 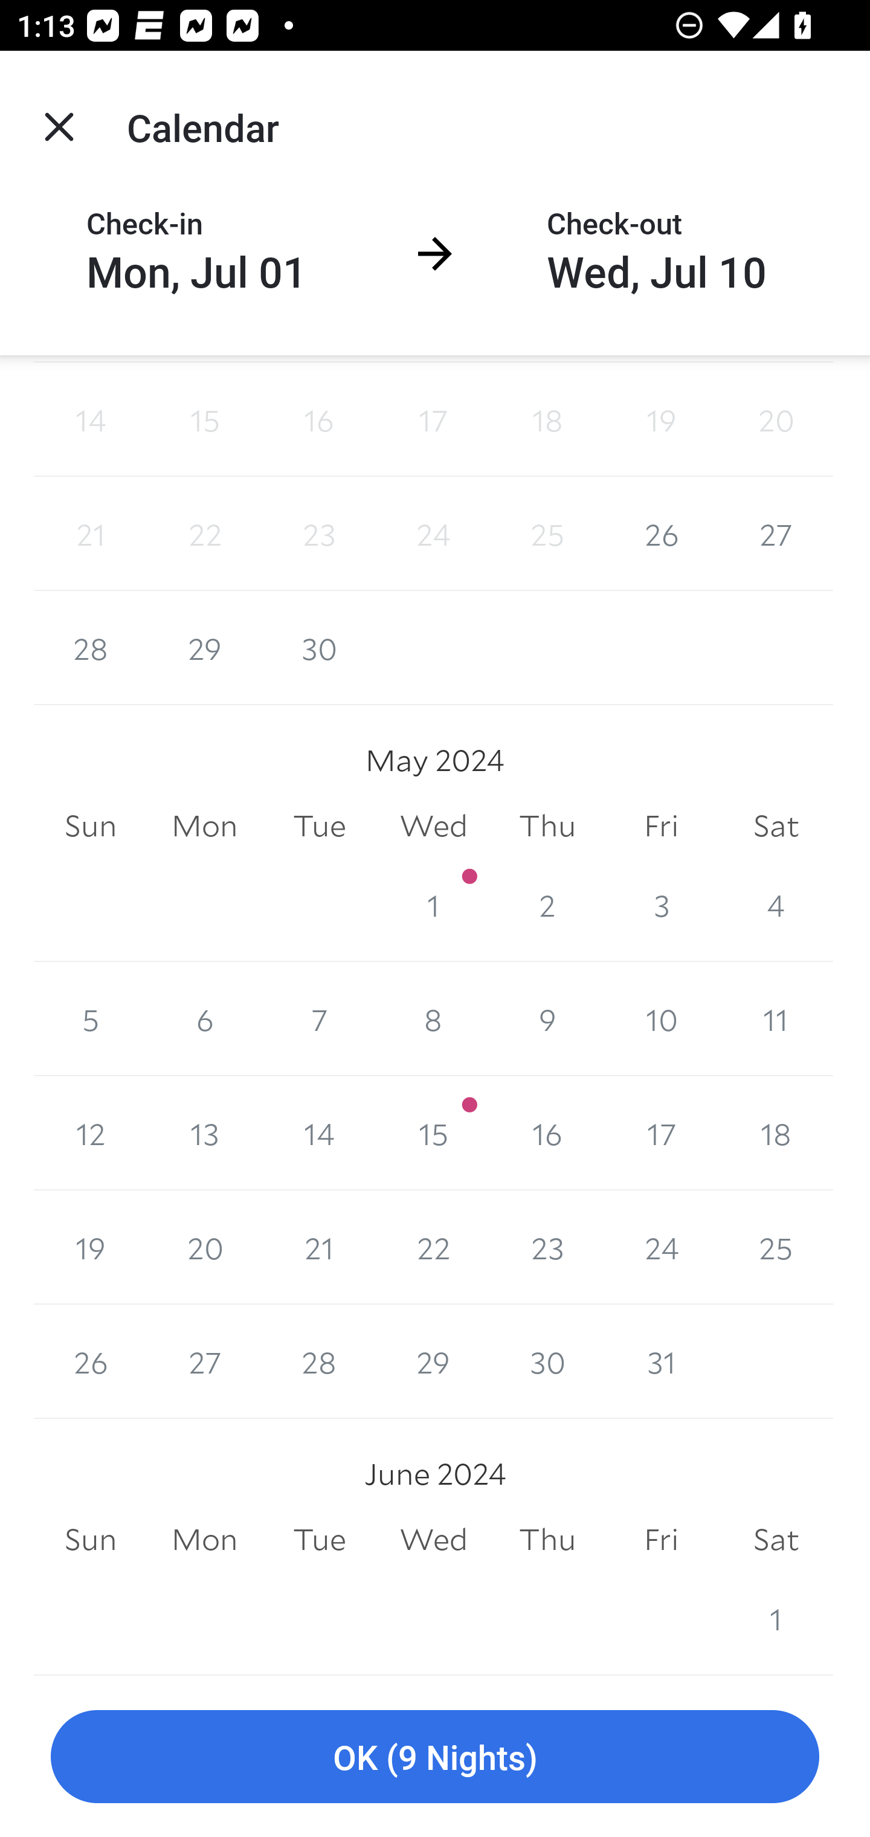 What do you see at coordinates (204, 1540) in the screenshot?
I see `Mon` at bounding box center [204, 1540].